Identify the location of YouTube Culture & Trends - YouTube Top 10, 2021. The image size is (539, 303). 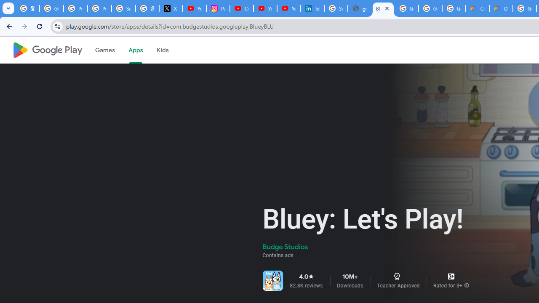
(289, 8).